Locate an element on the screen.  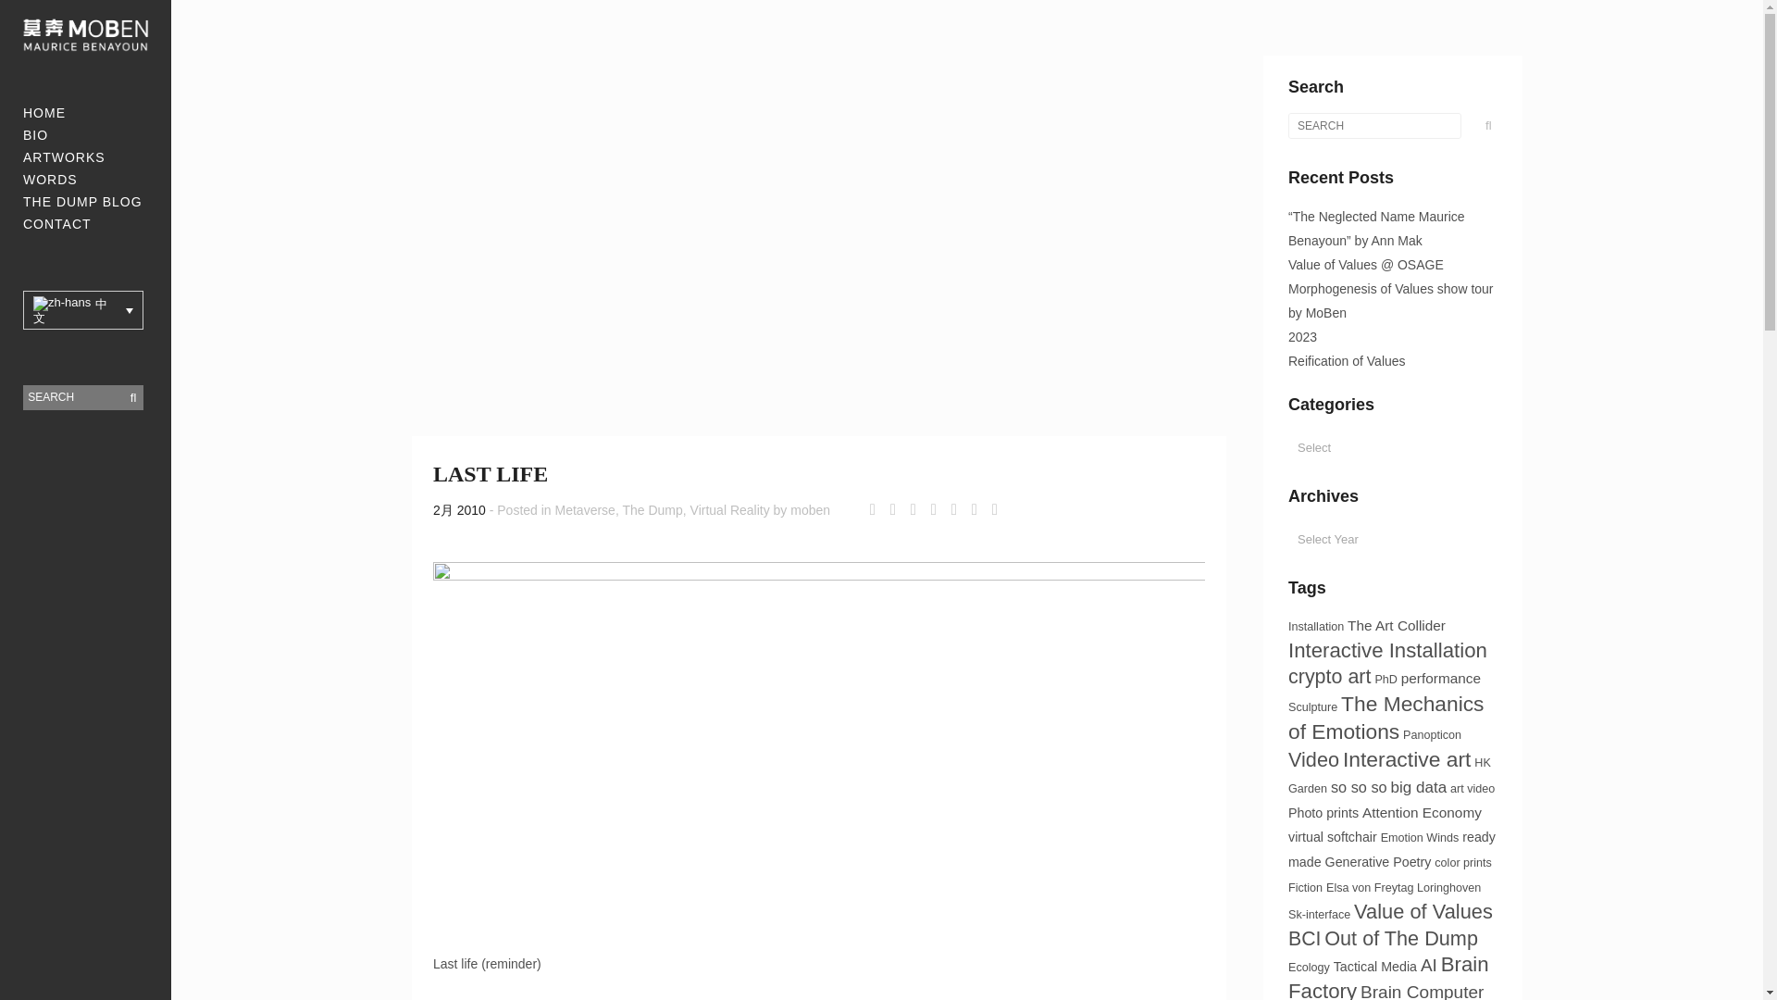
BIO is located at coordinates (83, 134).